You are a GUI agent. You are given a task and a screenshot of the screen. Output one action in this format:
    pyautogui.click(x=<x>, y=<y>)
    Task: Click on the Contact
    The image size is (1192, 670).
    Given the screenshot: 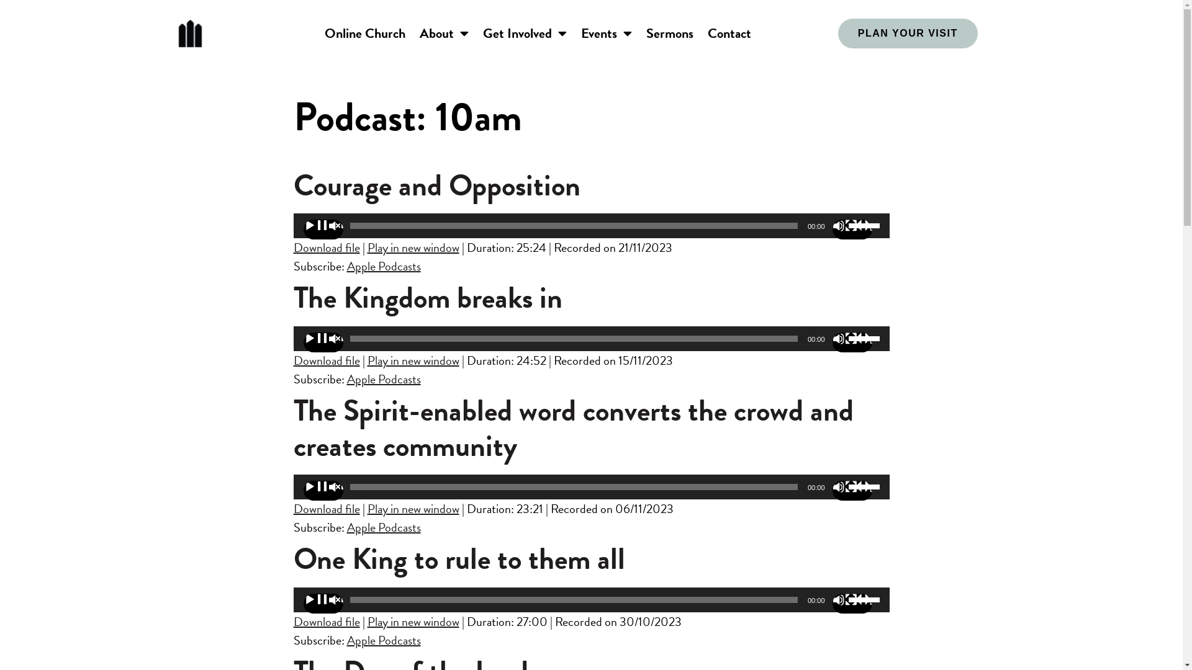 What is the action you would take?
    pyautogui.click(x=729, y=33)
    